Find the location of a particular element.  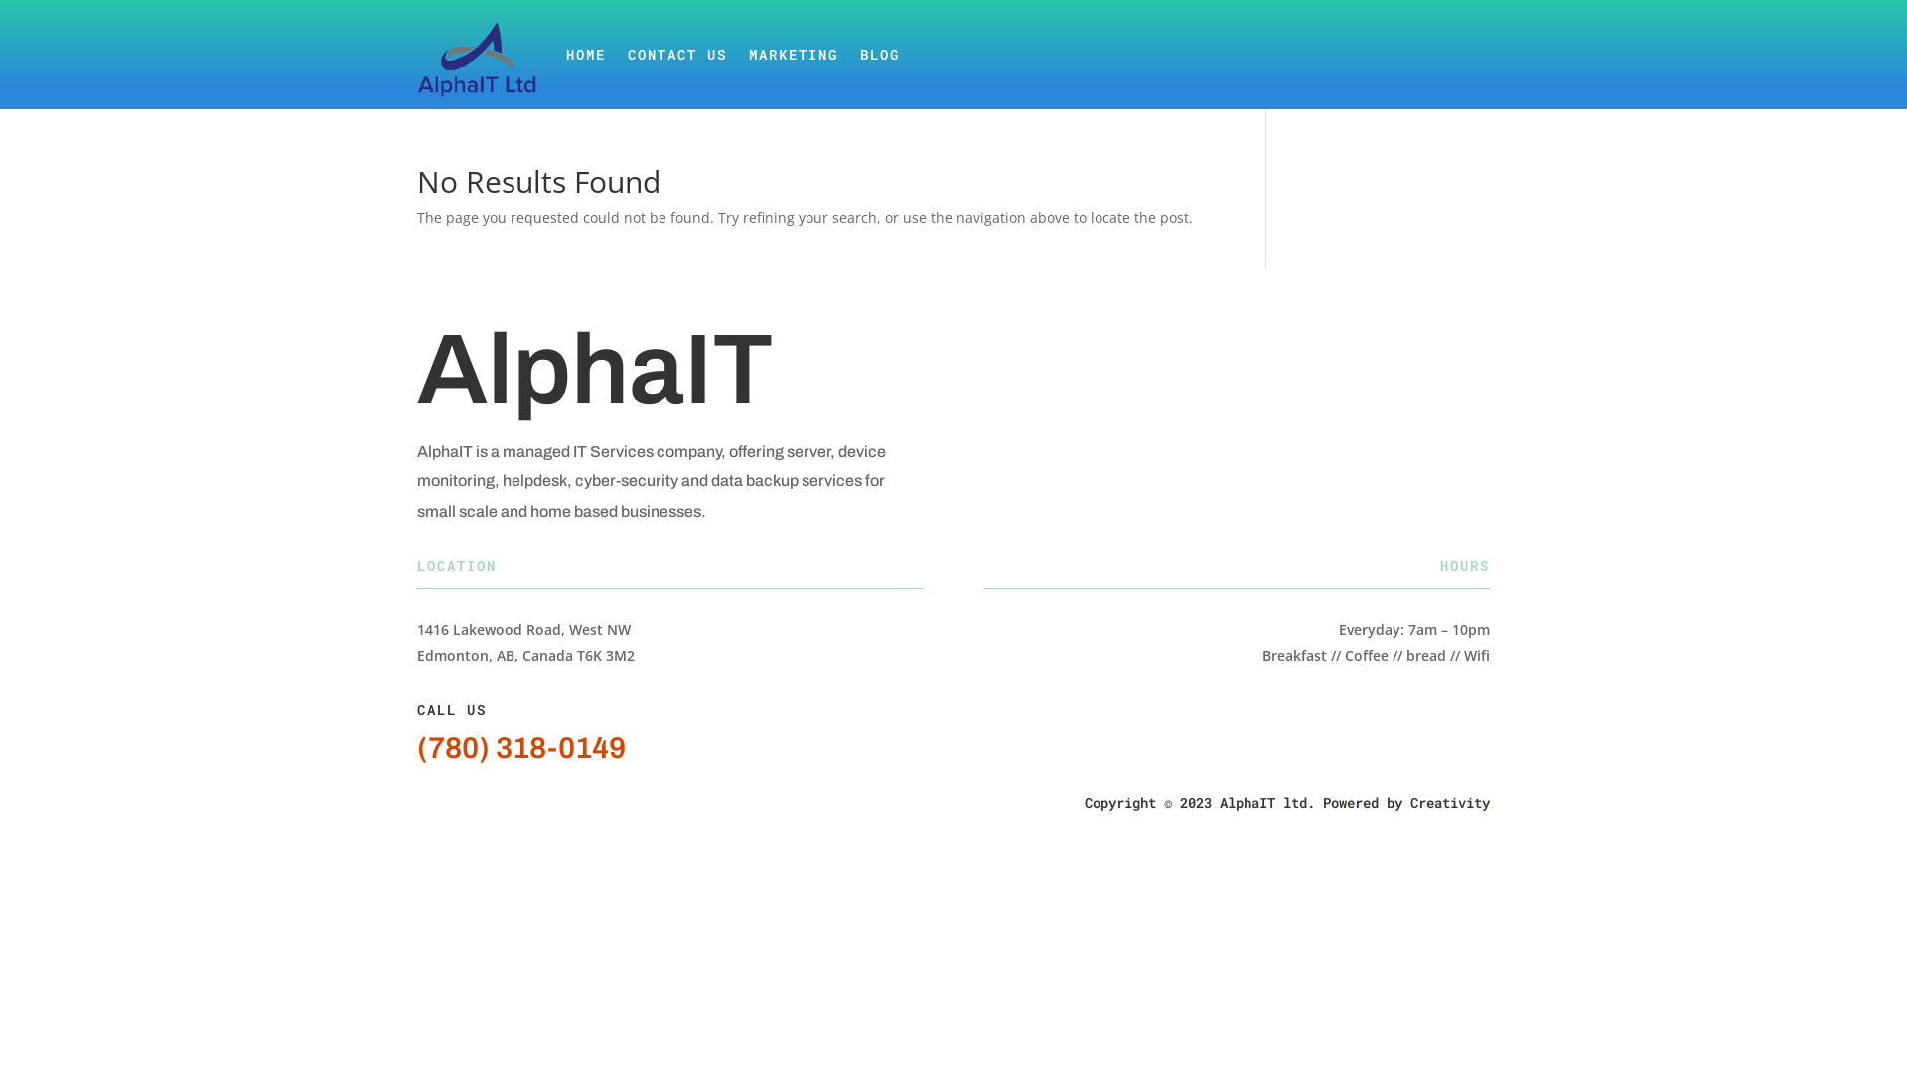

BLOG is located at coordinates (880, 55).